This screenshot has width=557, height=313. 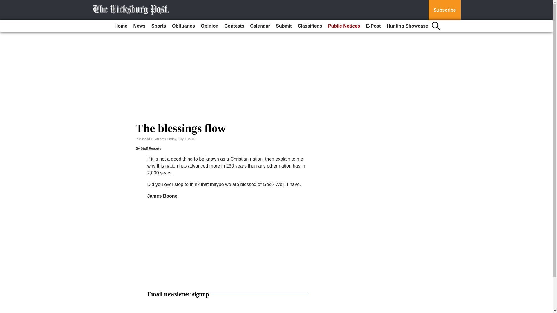 What do you see at coordinates (310, 26) in the screenshot?
I see `Classifieds` at bounding box center [310, 26].